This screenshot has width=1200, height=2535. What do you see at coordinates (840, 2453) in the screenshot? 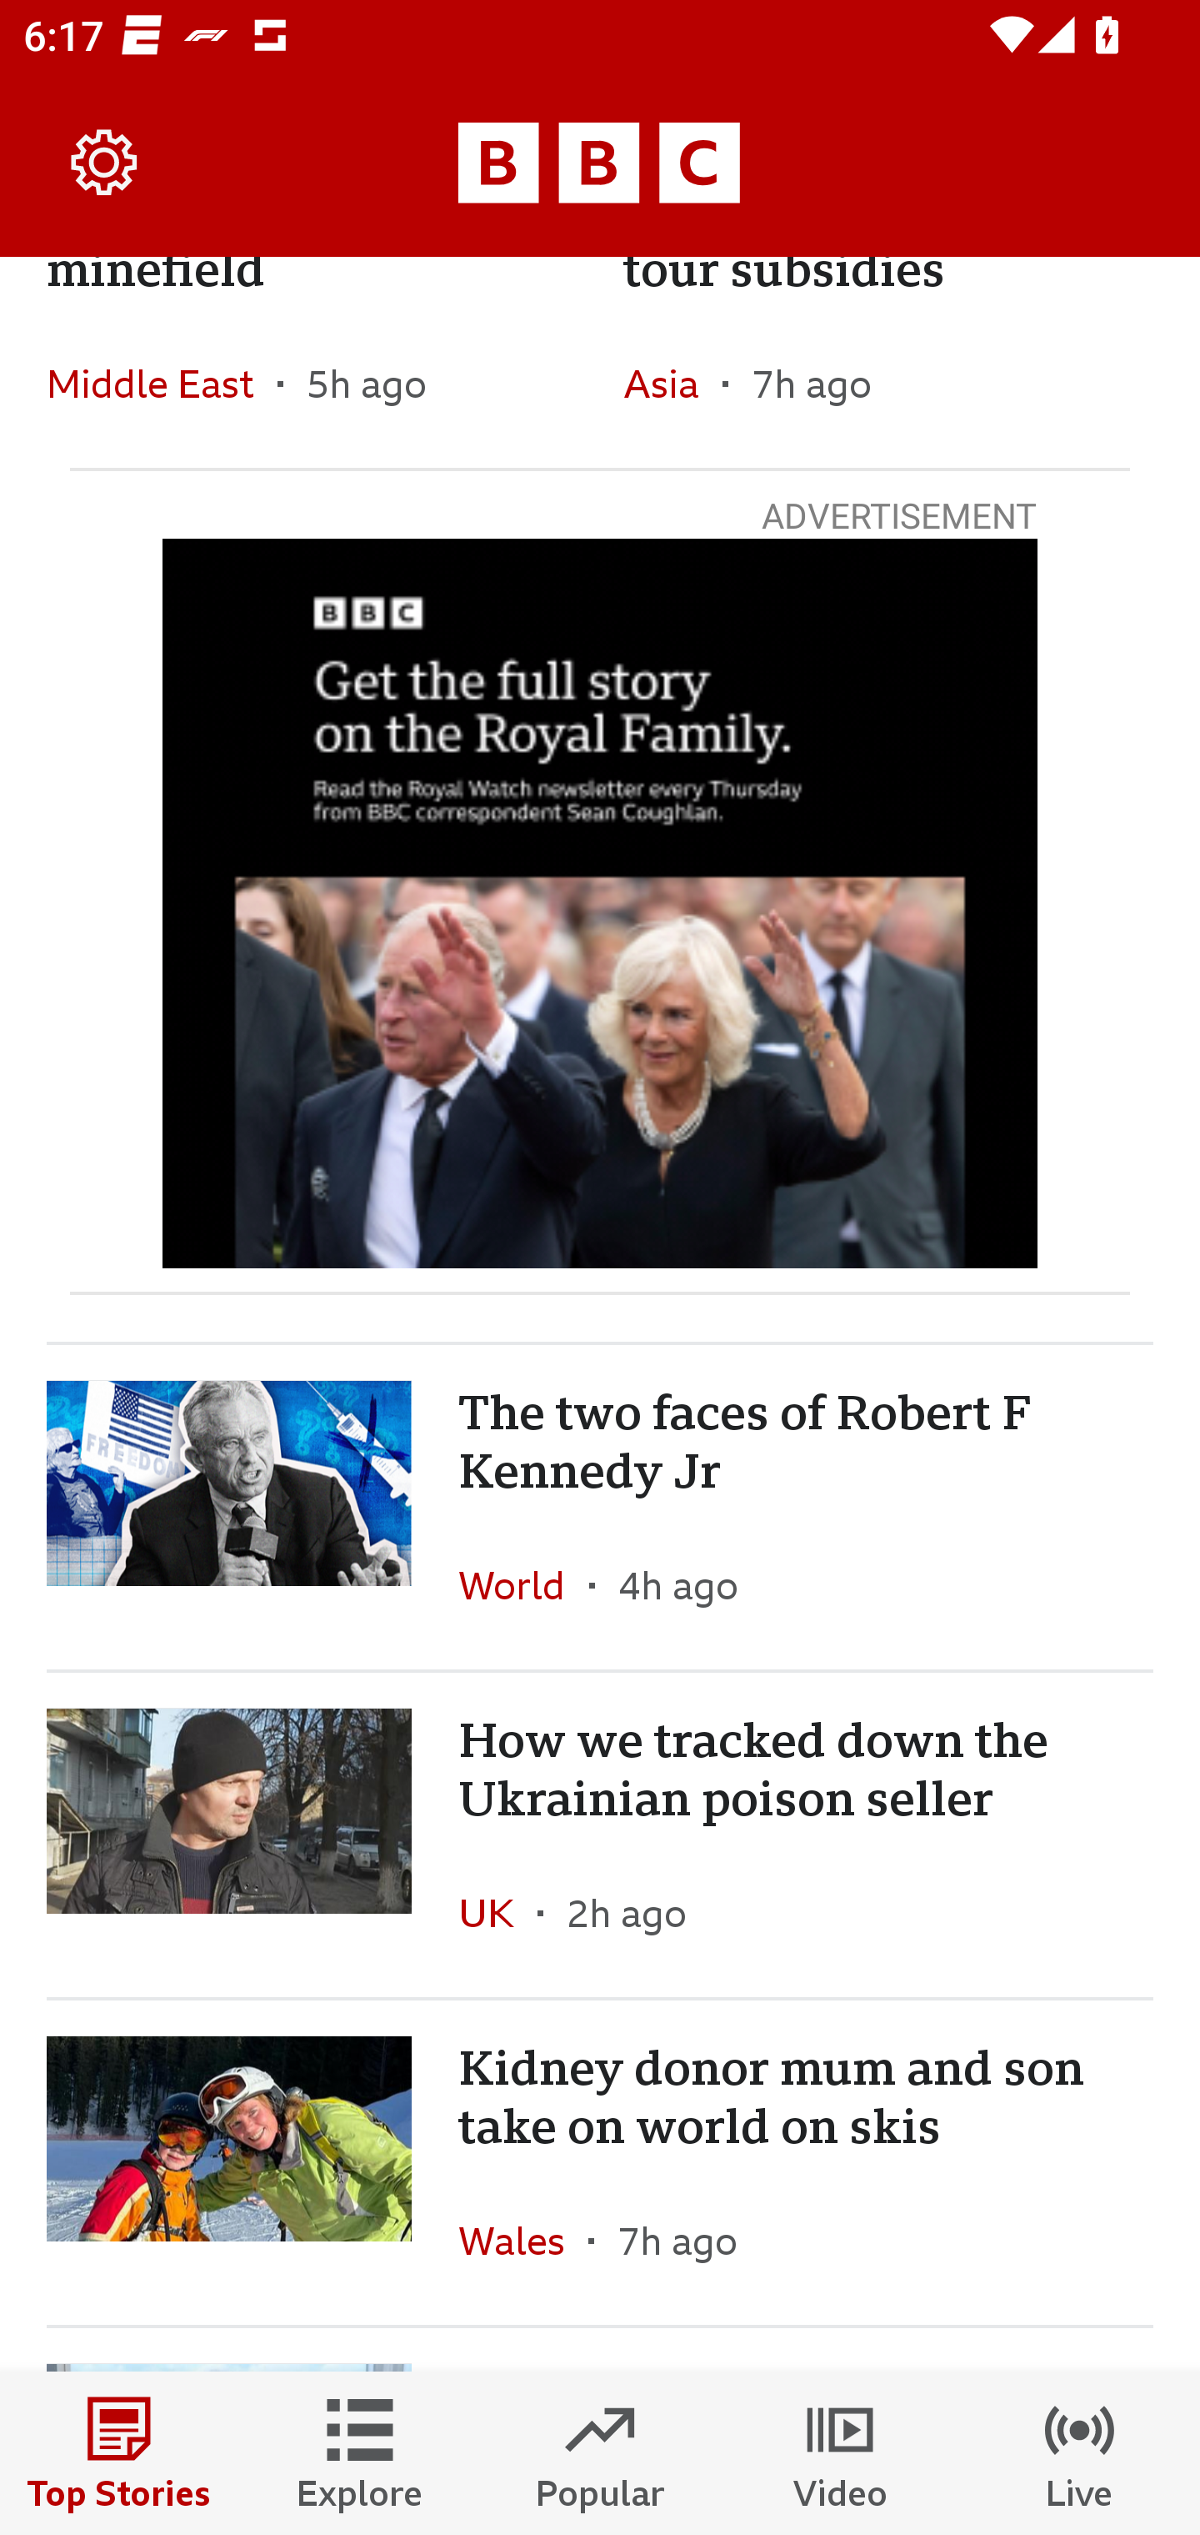
I see `Video` at bounding box center [840, 2453].